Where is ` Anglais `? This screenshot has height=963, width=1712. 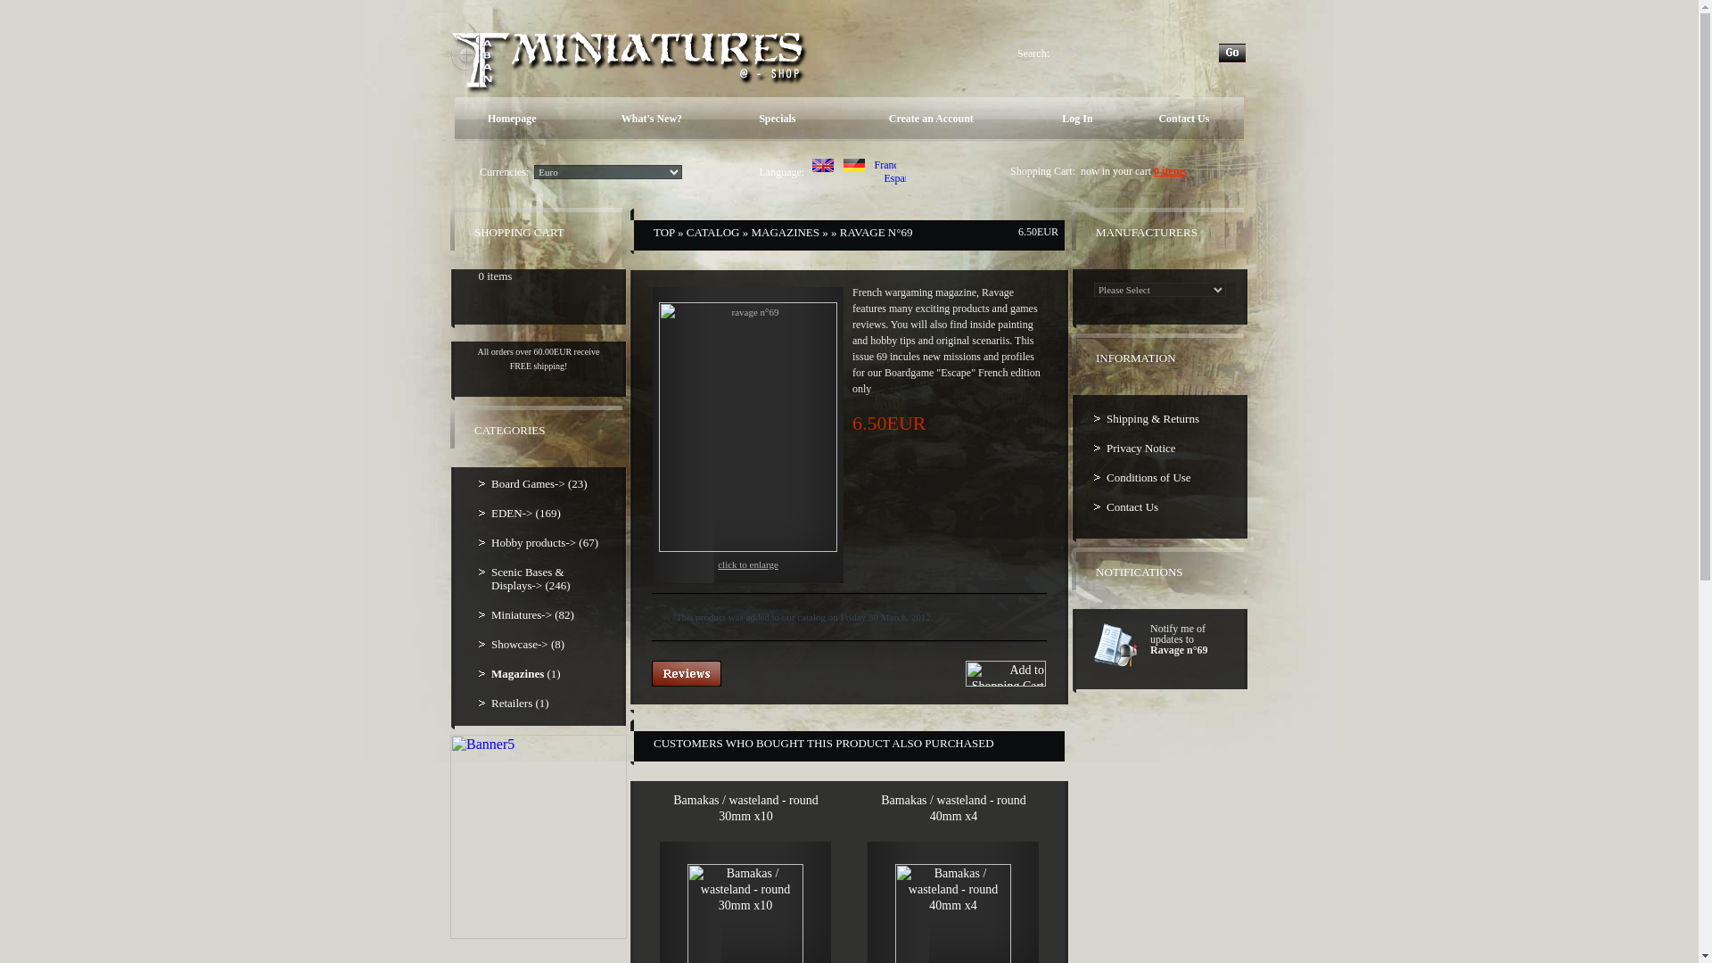  Anglais  is located at coordinates (822, 166).